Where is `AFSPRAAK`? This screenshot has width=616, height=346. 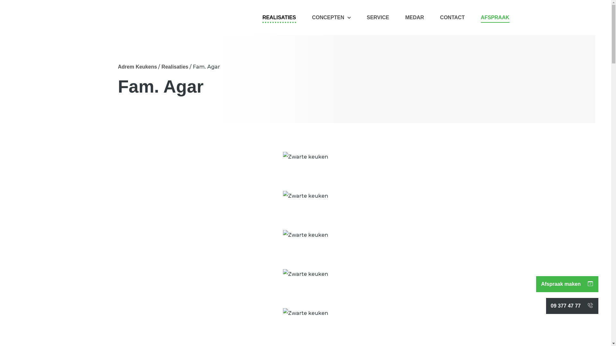 AFSPRAAK is located at coordinates (495, 19).